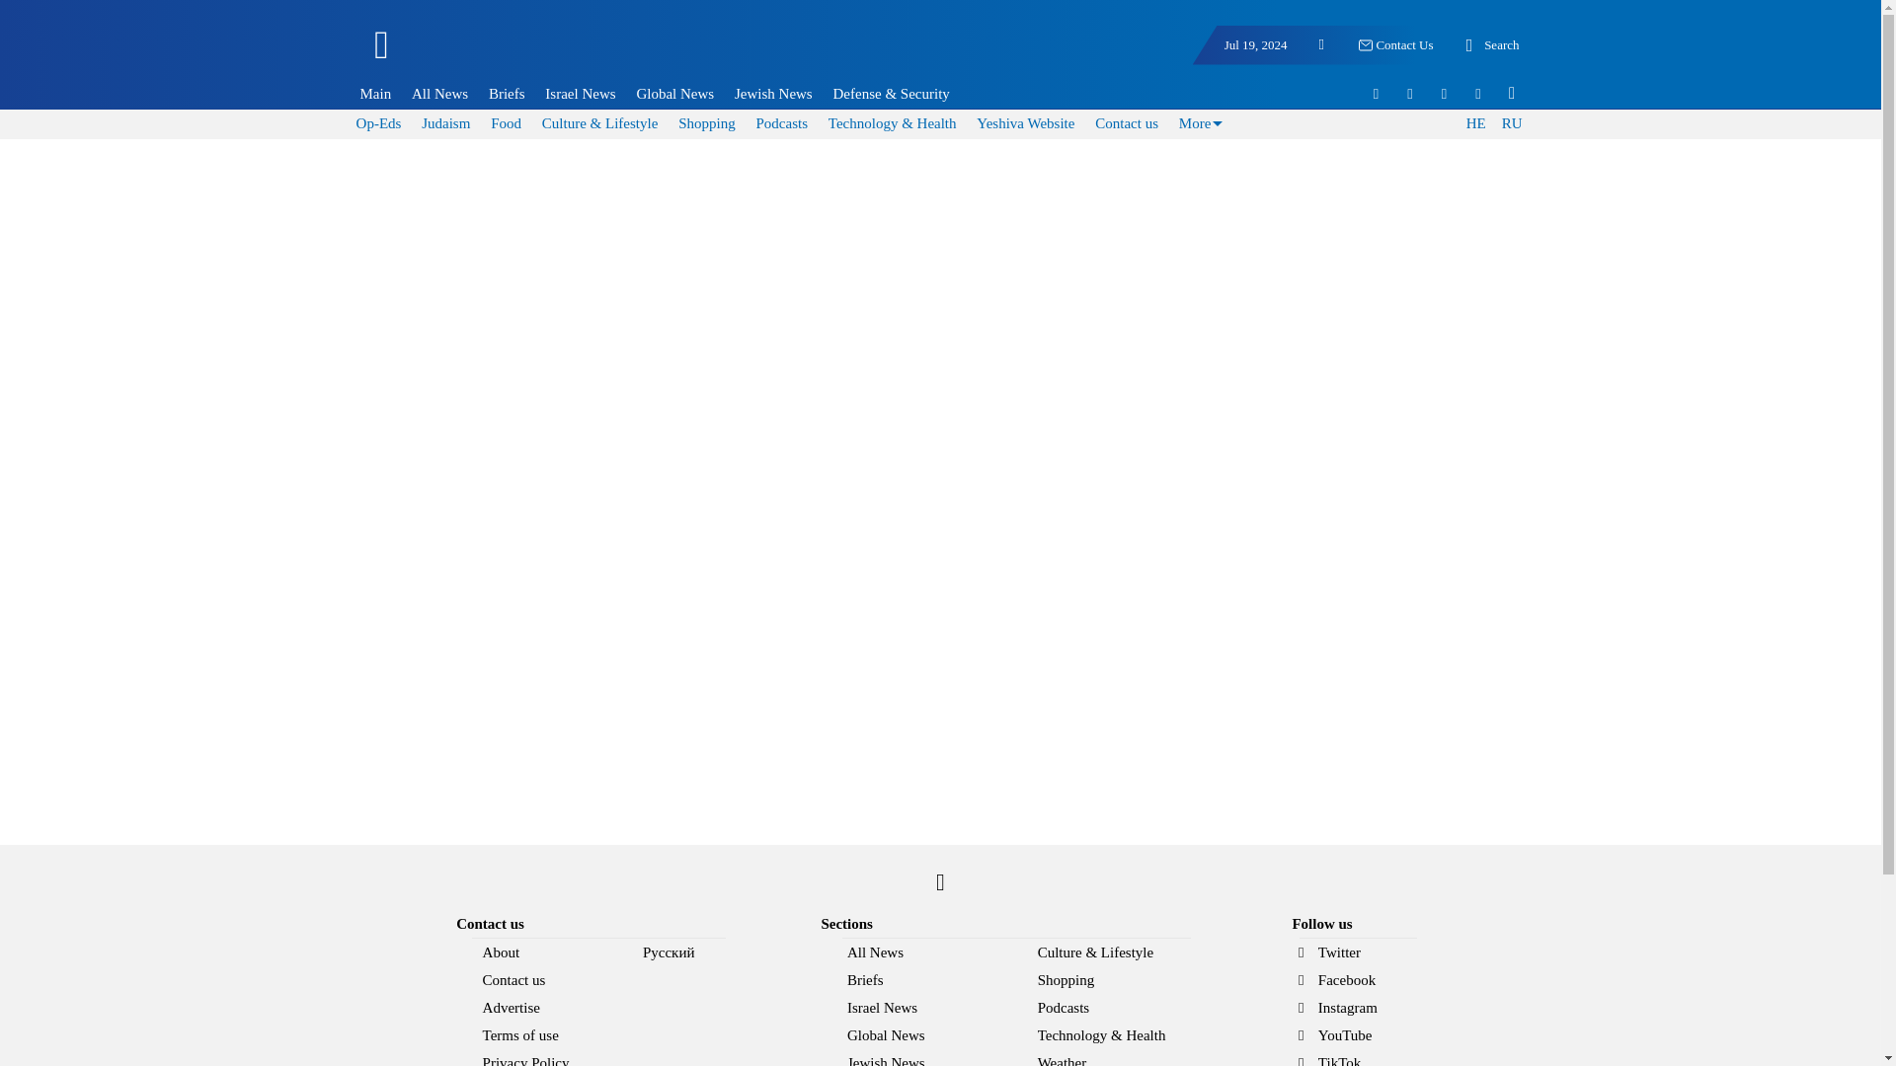 The width and height of the screenshot is (1896, 1066). What do you see at coordinates (1475, 124) in the screenshot?
I see `HE` at bounding box center [1475, 124].